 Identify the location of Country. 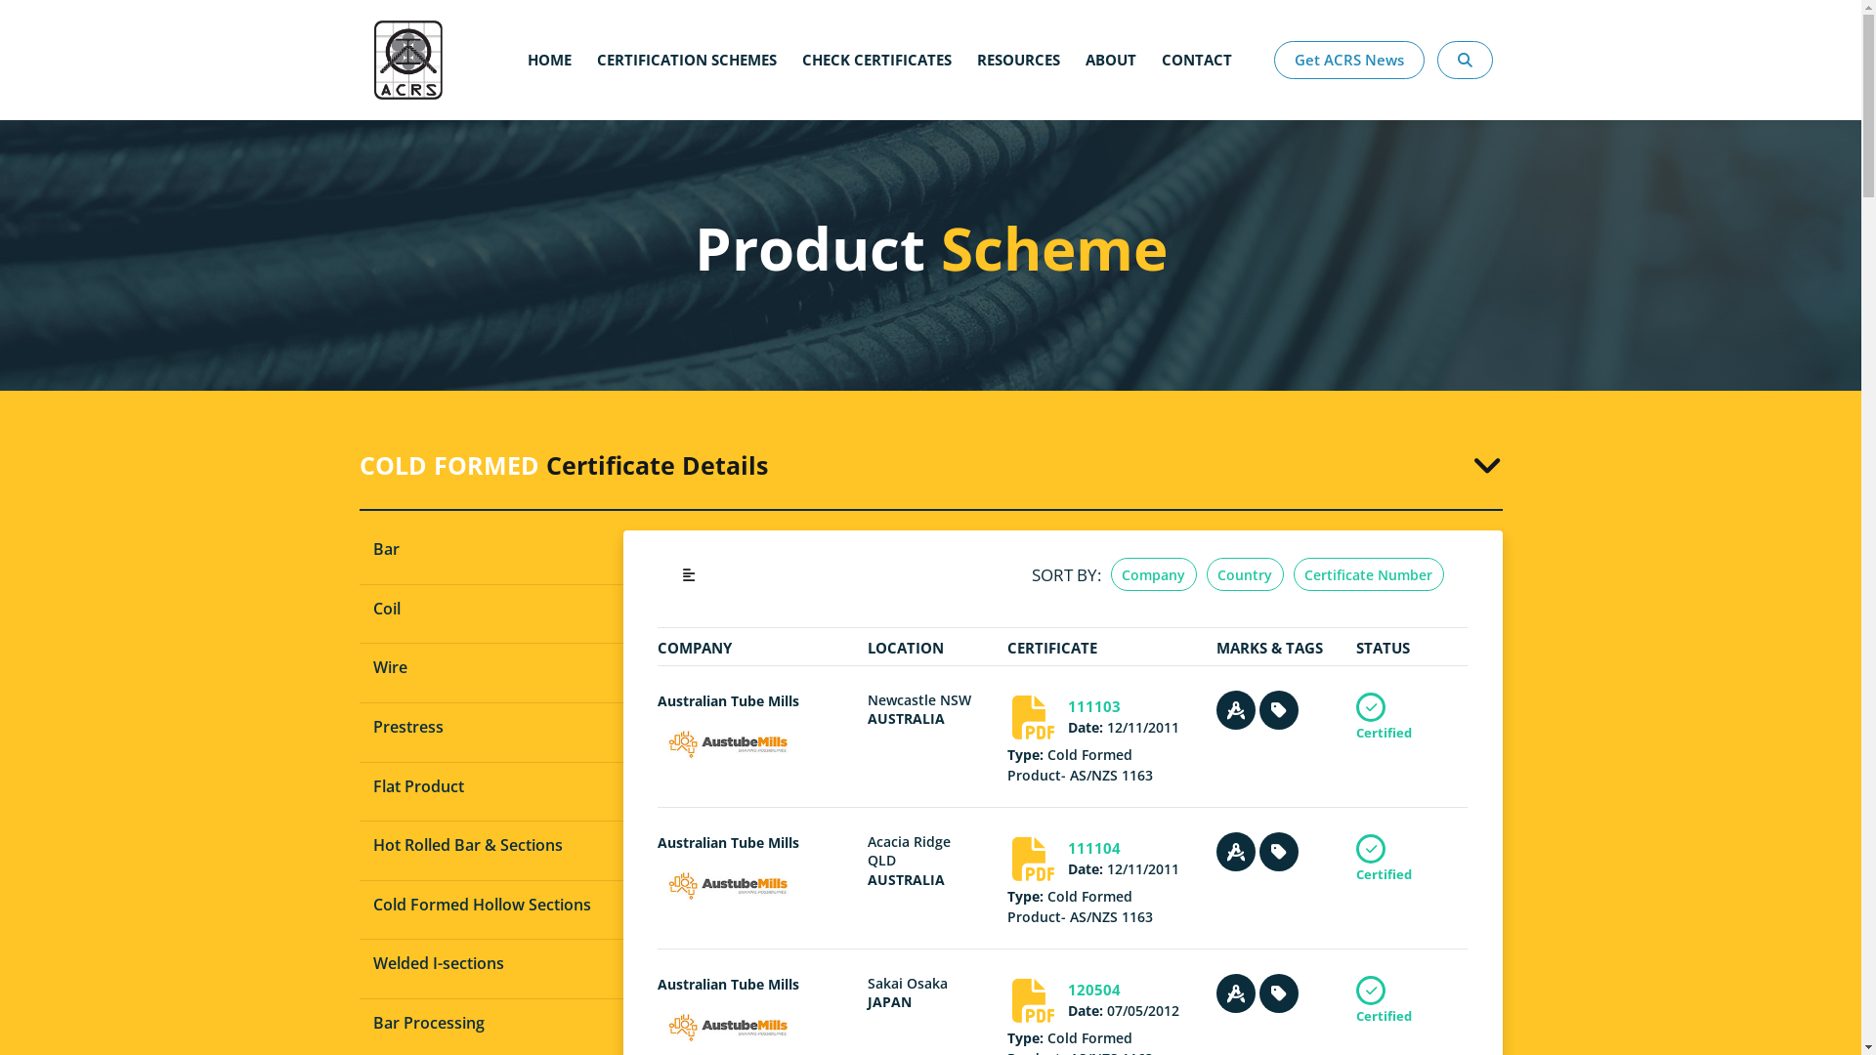
(1245, 574).